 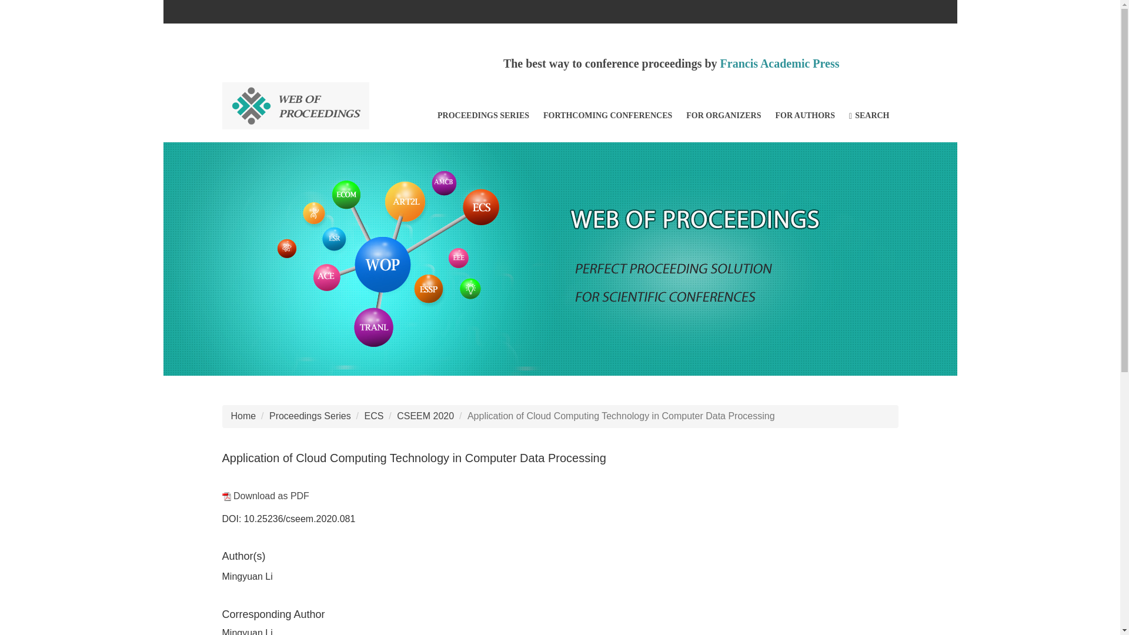 I want to click on FOR AUTHORS, so click(x=804, y=115).